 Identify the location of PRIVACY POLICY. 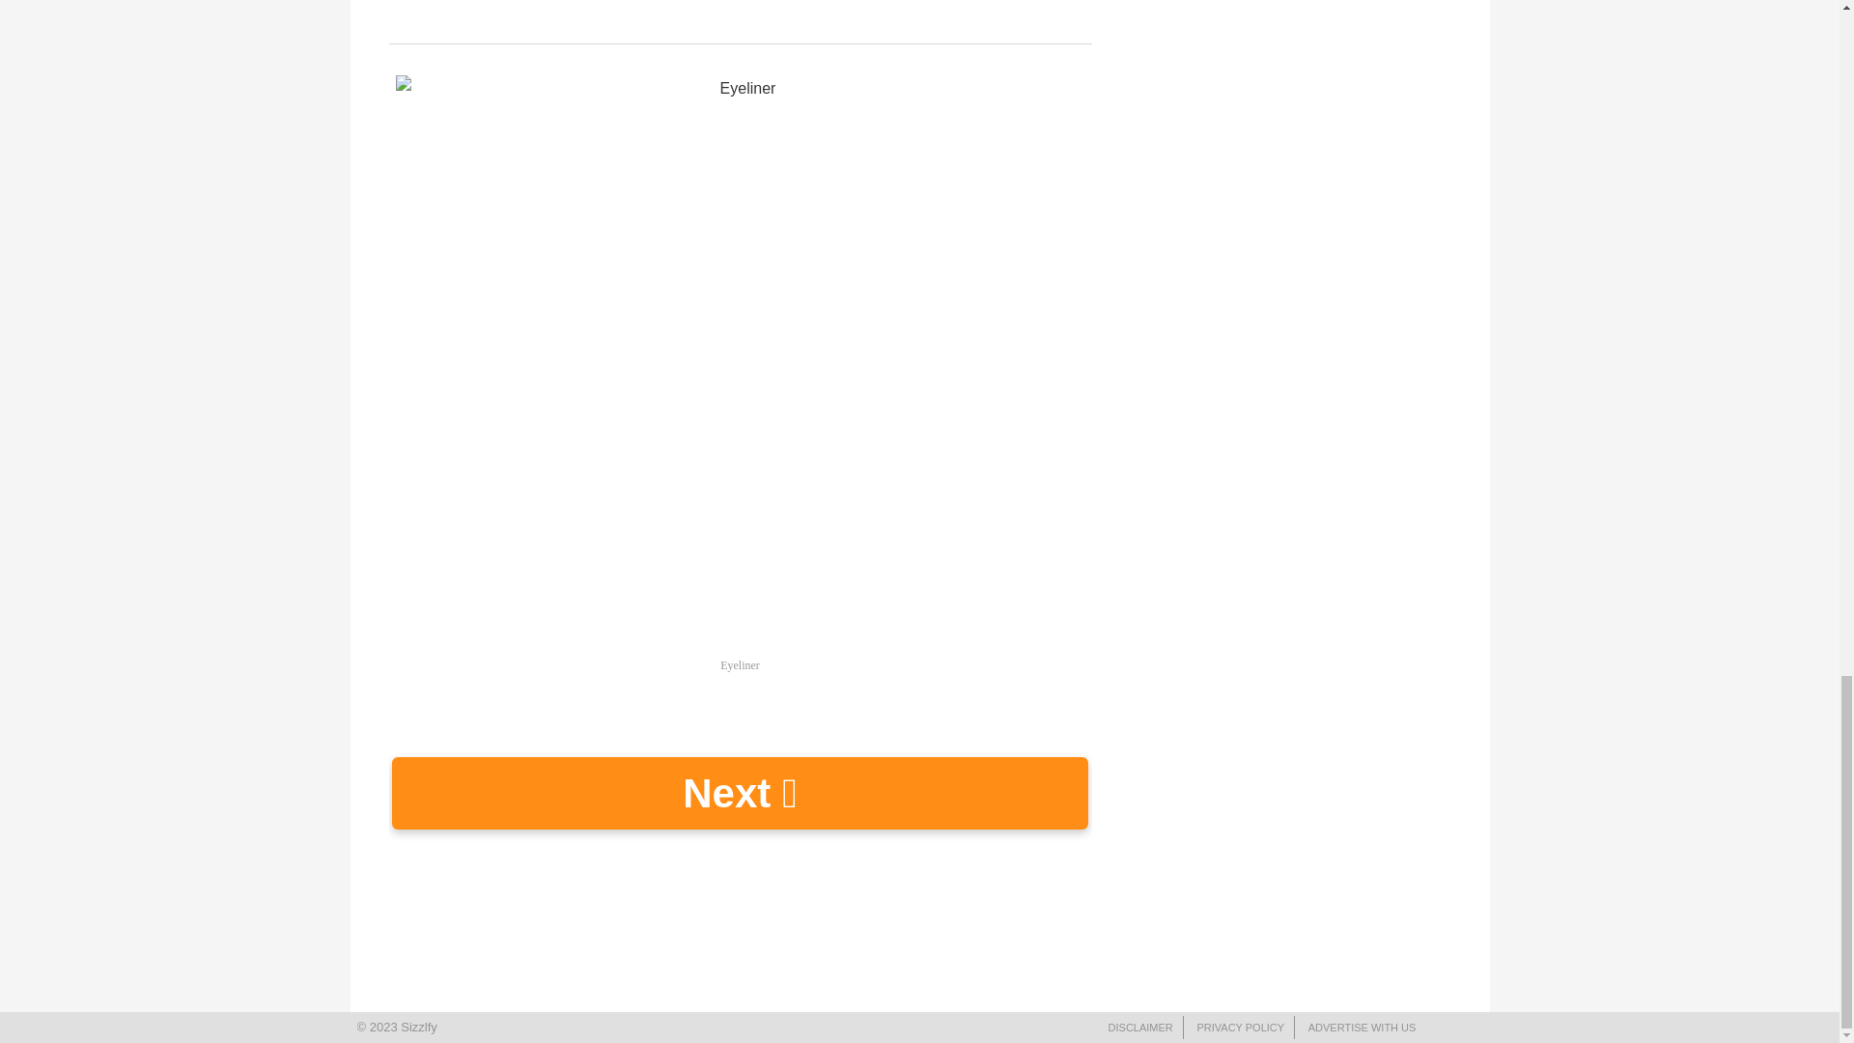
(1240, 1028).